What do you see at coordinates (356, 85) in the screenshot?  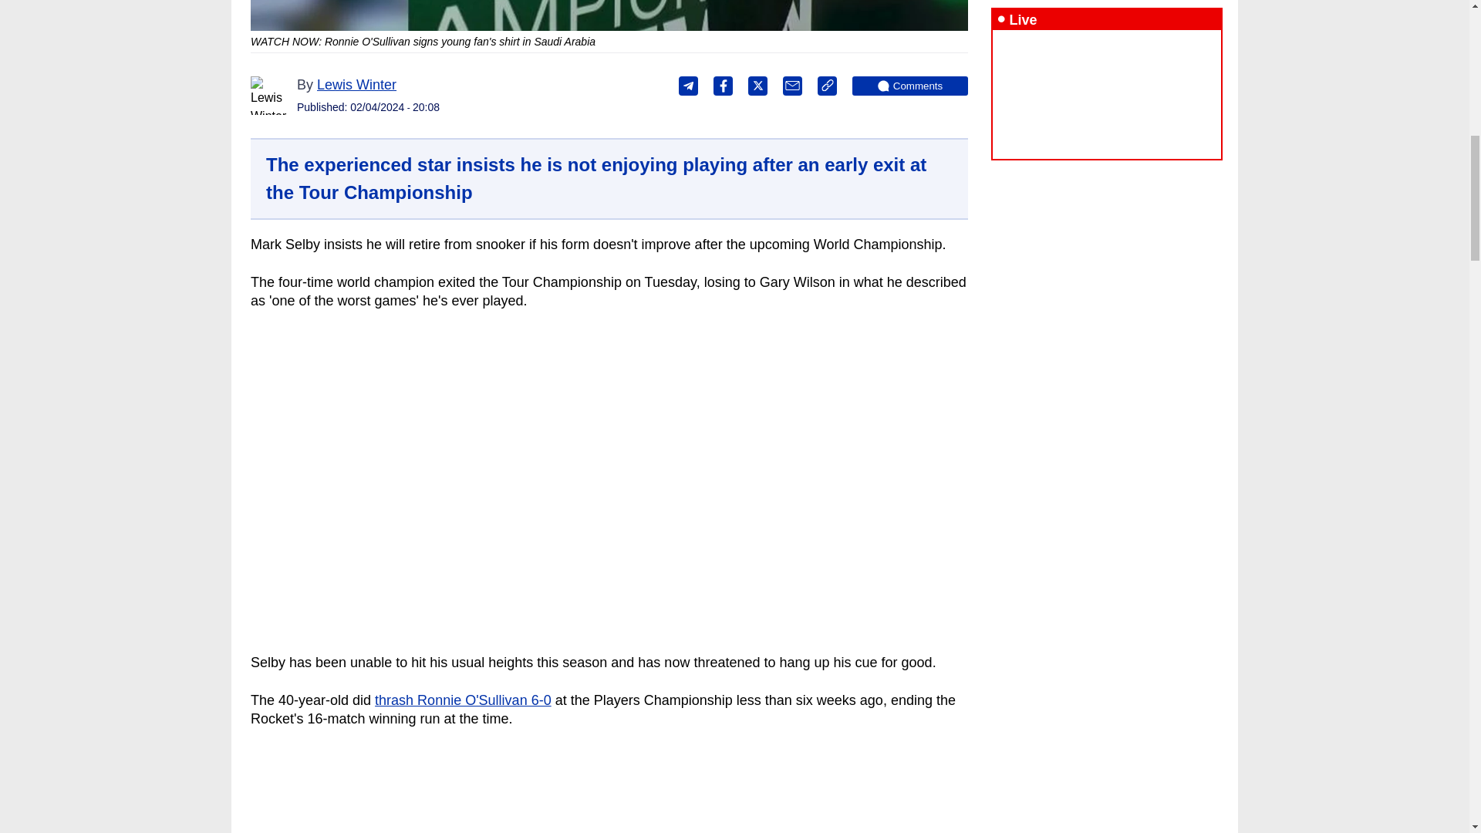 I see `Lewis Winter` at bounding box center [356, 85].